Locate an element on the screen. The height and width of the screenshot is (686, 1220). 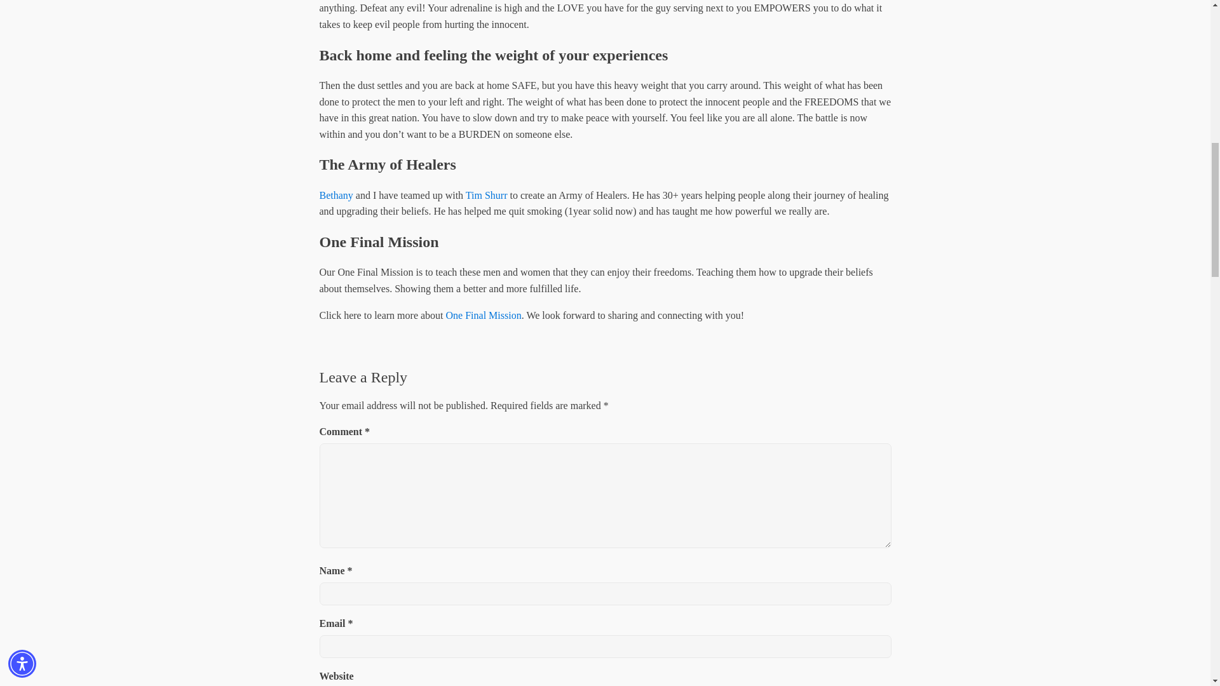
Tim Shurr is located at coordinates (487, 196).